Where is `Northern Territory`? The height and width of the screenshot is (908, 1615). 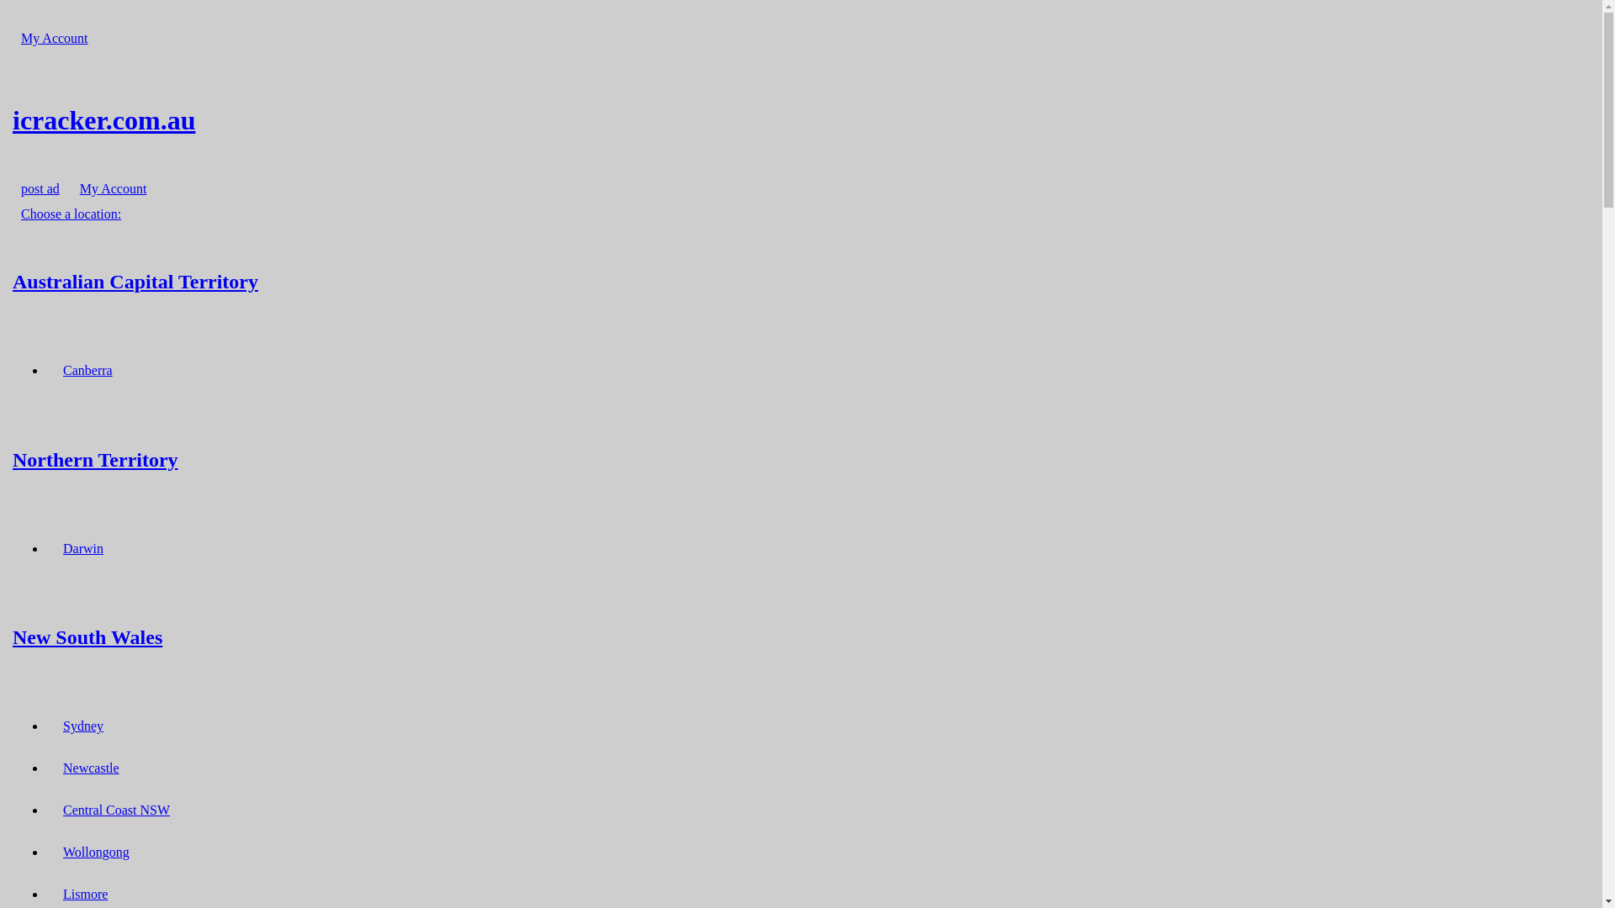
Northern Territory is located at coordinates (801, 459).